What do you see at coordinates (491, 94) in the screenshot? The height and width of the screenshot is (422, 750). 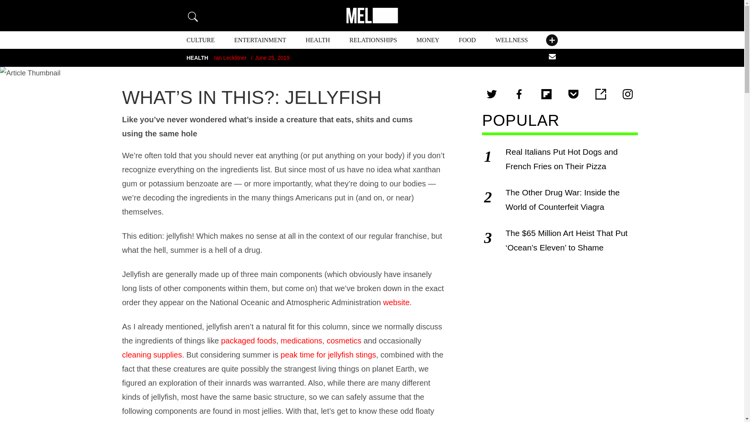 I see `Twitter` at bounding box center [491, 94].